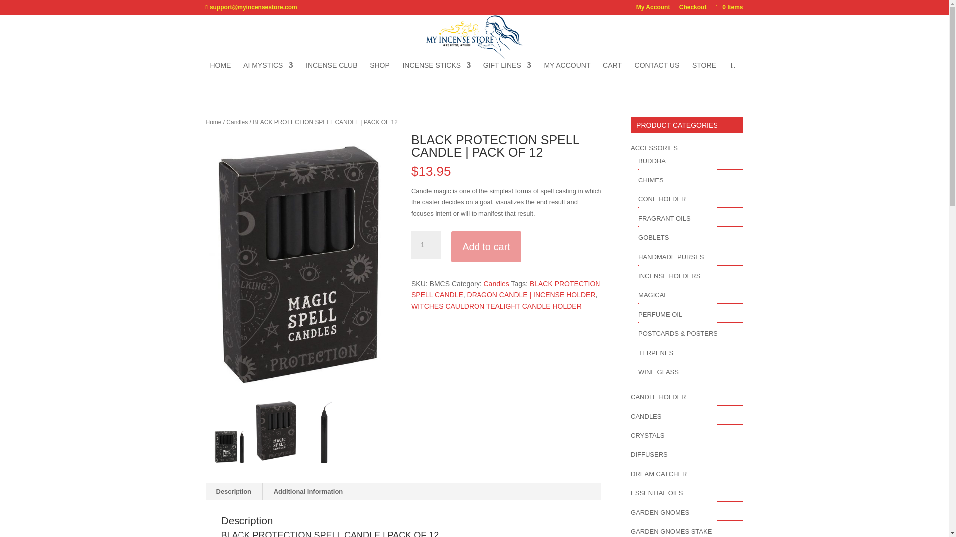 The width and height of the screenshot is (956, 537). I want to click on Candles, so click(237, 122).